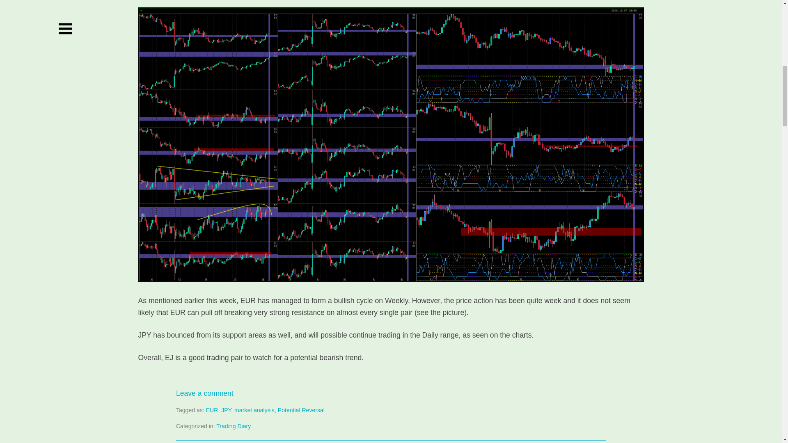 The image size is (788, 443). I want to click on Trading Diary, so click(233, 426).